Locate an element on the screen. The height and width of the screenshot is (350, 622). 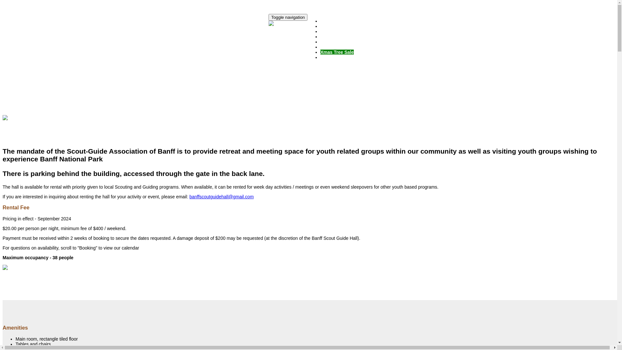
About is located at coordinates (327, 26).